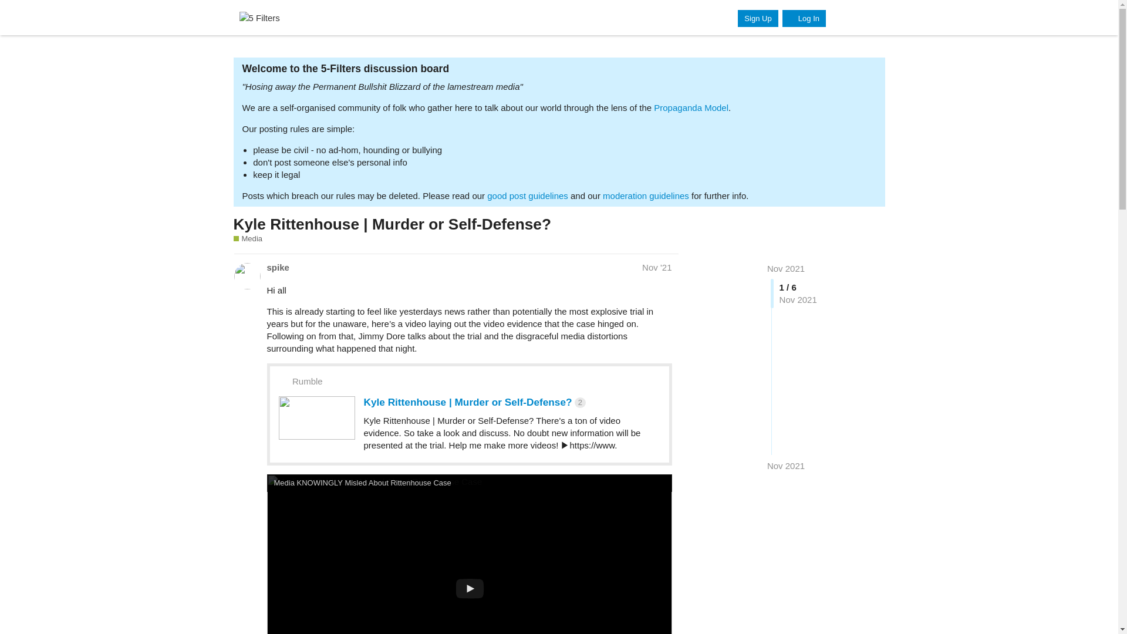  What do you see at coordinates (657, 268) in the screenshot?
I see `Nov '21` at bounding box center [657, 268].